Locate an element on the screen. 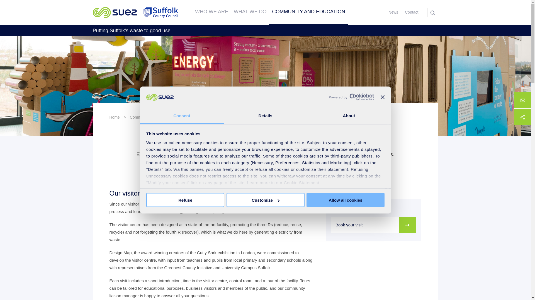  About is located at coordinates (349, 116).